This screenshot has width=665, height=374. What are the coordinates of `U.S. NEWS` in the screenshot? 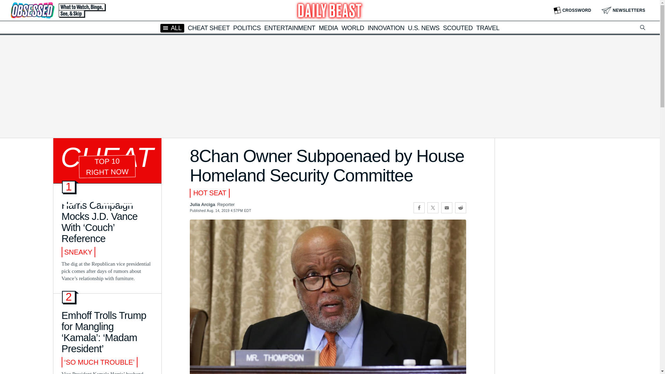 It's located at (424, 28).